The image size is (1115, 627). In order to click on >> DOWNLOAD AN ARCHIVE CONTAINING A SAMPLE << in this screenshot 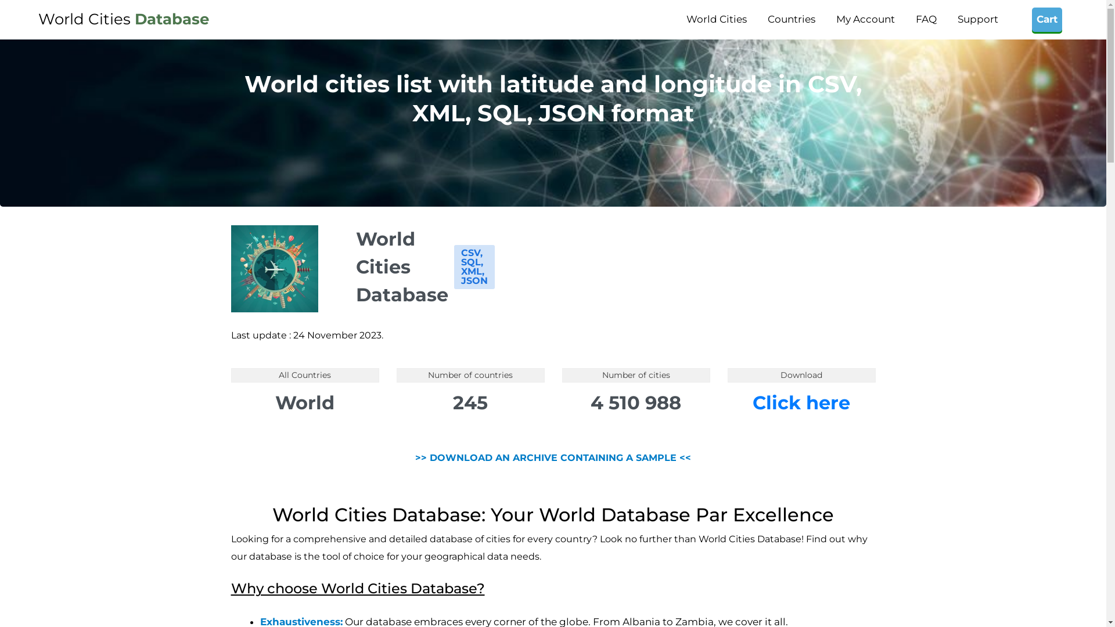, I will do `click(553, 457)`.